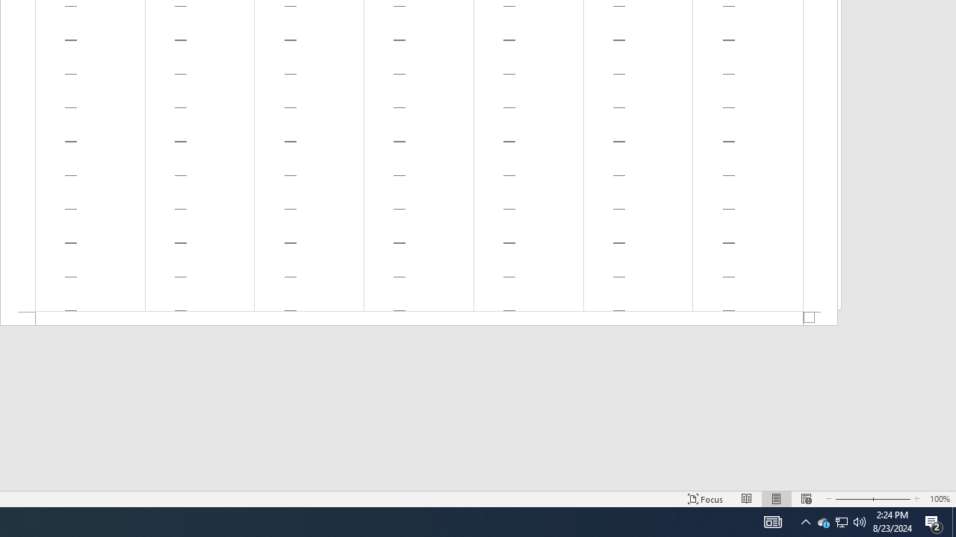  I want to click on Footer -Section 1-, so click(853, 498).